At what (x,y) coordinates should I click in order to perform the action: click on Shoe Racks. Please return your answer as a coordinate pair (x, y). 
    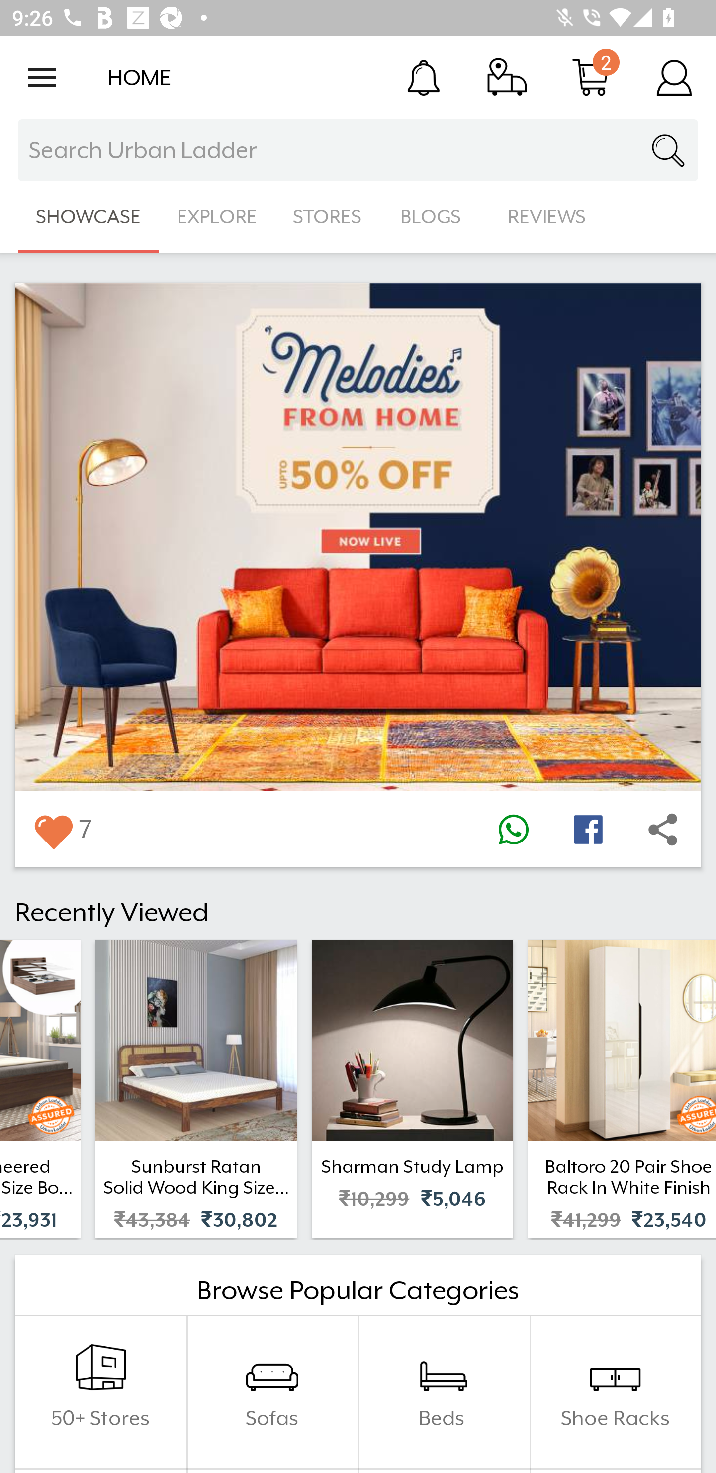
    Looking at the image, I should click on (615, 1392).